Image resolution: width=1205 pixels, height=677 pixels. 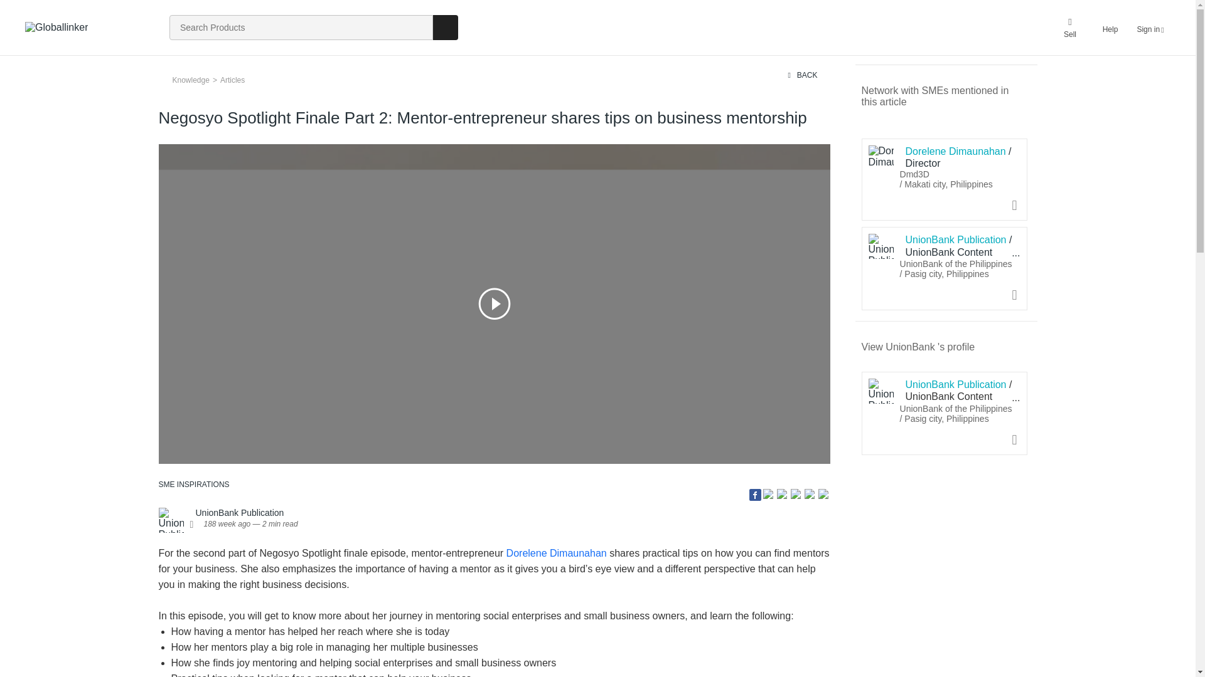 What do you see at coordinates (897, 157) in the screenshot?
I see `Dorelene Dimaunahan` at bounding box center [897, 157].